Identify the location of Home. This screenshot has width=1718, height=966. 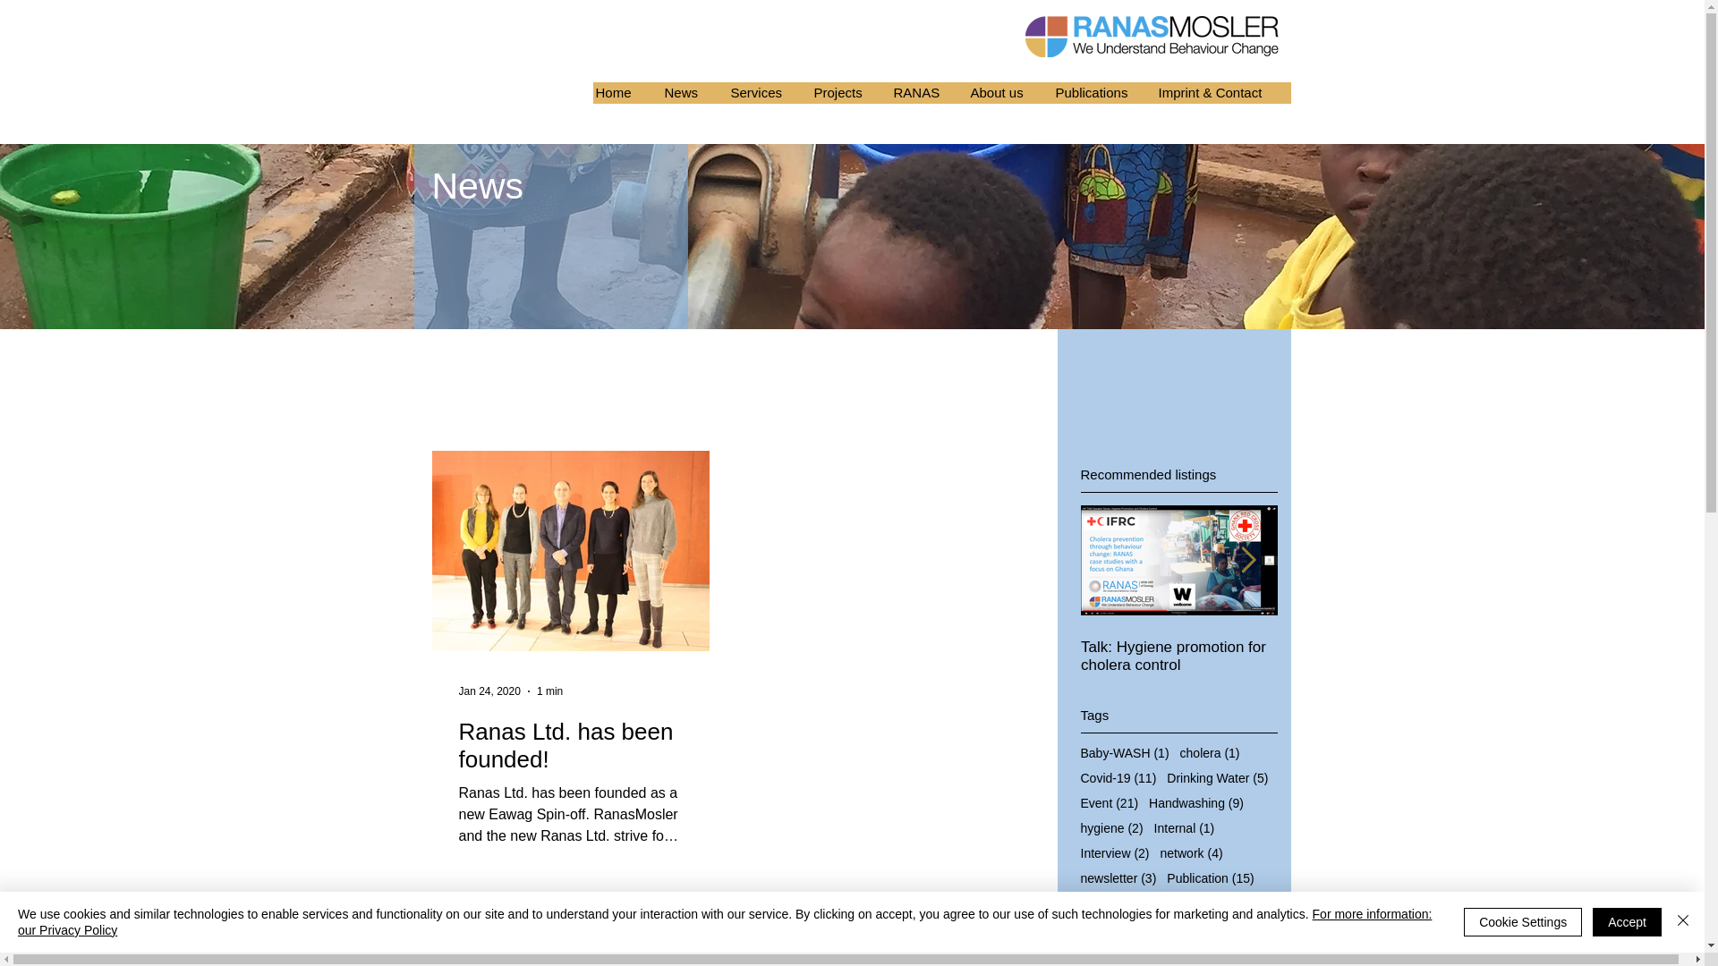
(626, 92).